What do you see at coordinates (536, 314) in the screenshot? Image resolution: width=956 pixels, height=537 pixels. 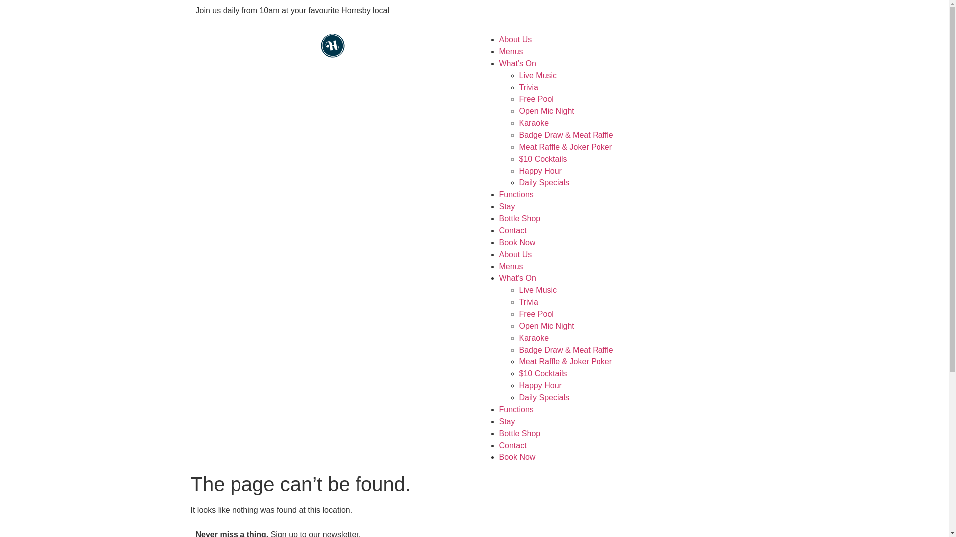 I see `Free Pool` at bounding box center [536, 314].